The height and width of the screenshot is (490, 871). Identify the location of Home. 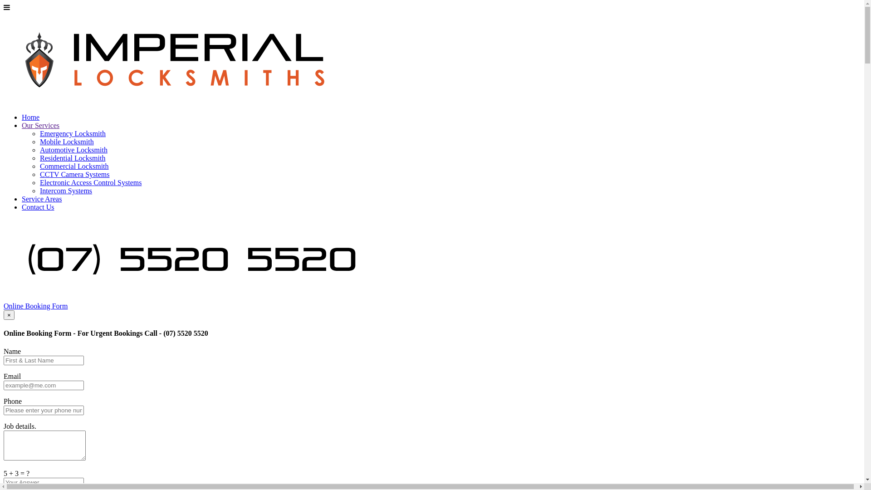
(31, 117).